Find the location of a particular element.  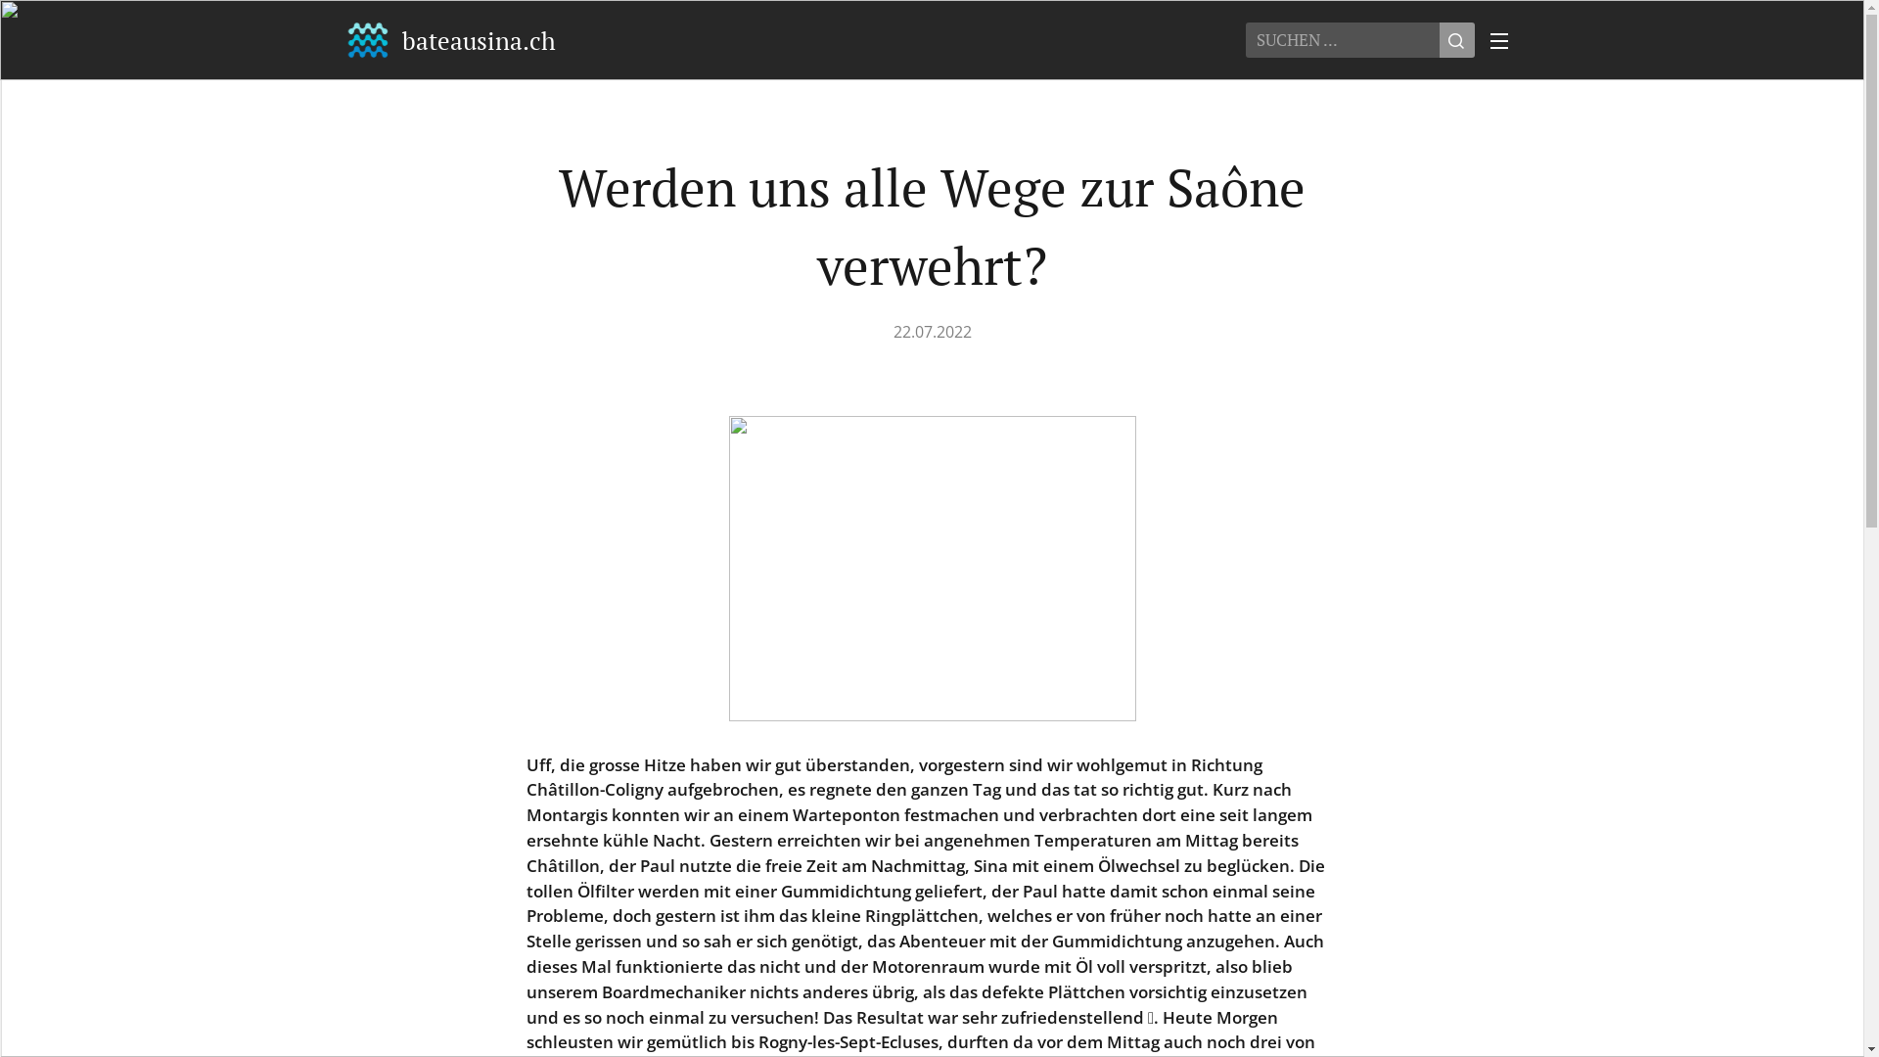

bateausina.ch is located at coordinates (452, 40).